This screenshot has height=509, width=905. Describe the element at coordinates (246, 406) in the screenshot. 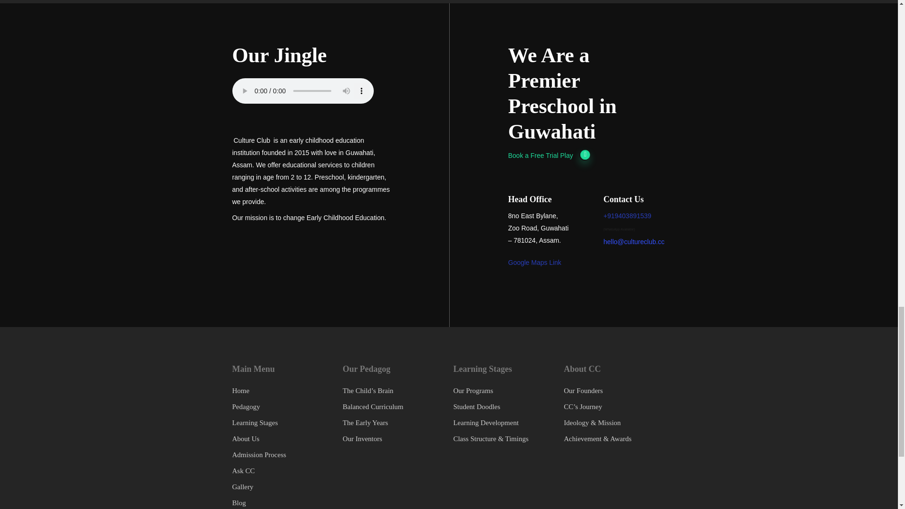

I see `Pedagogy` at that location.